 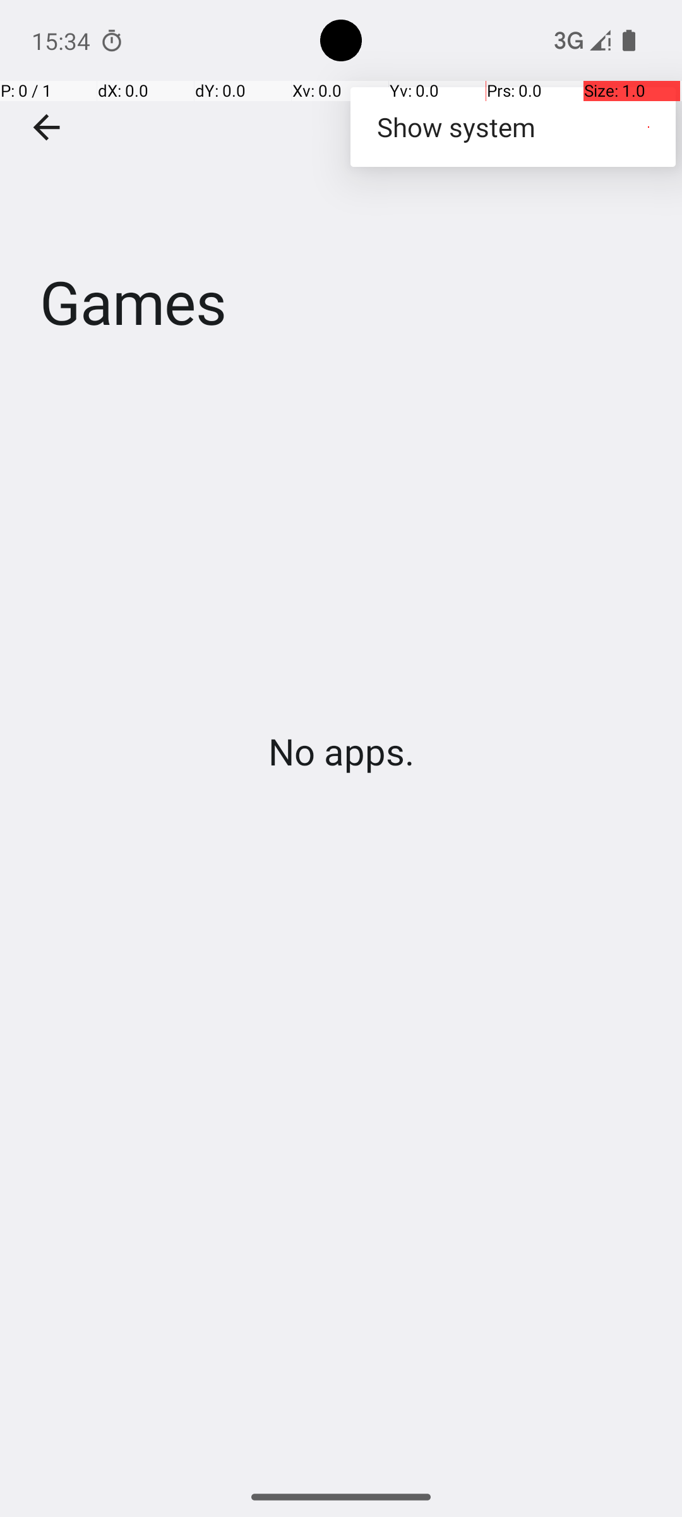 What do you see at coordinates (513, 126) in the screenshot?
I see `Show system` at bounding box center [513, 126].